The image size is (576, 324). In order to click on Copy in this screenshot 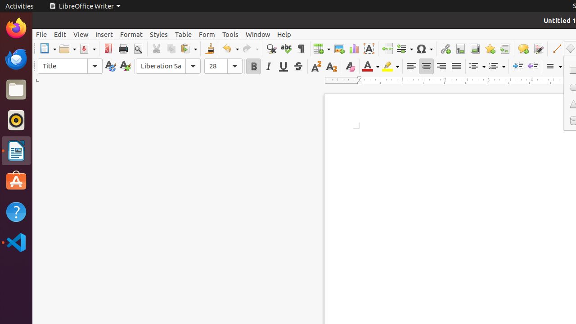, I will do `click(171, 49)`.